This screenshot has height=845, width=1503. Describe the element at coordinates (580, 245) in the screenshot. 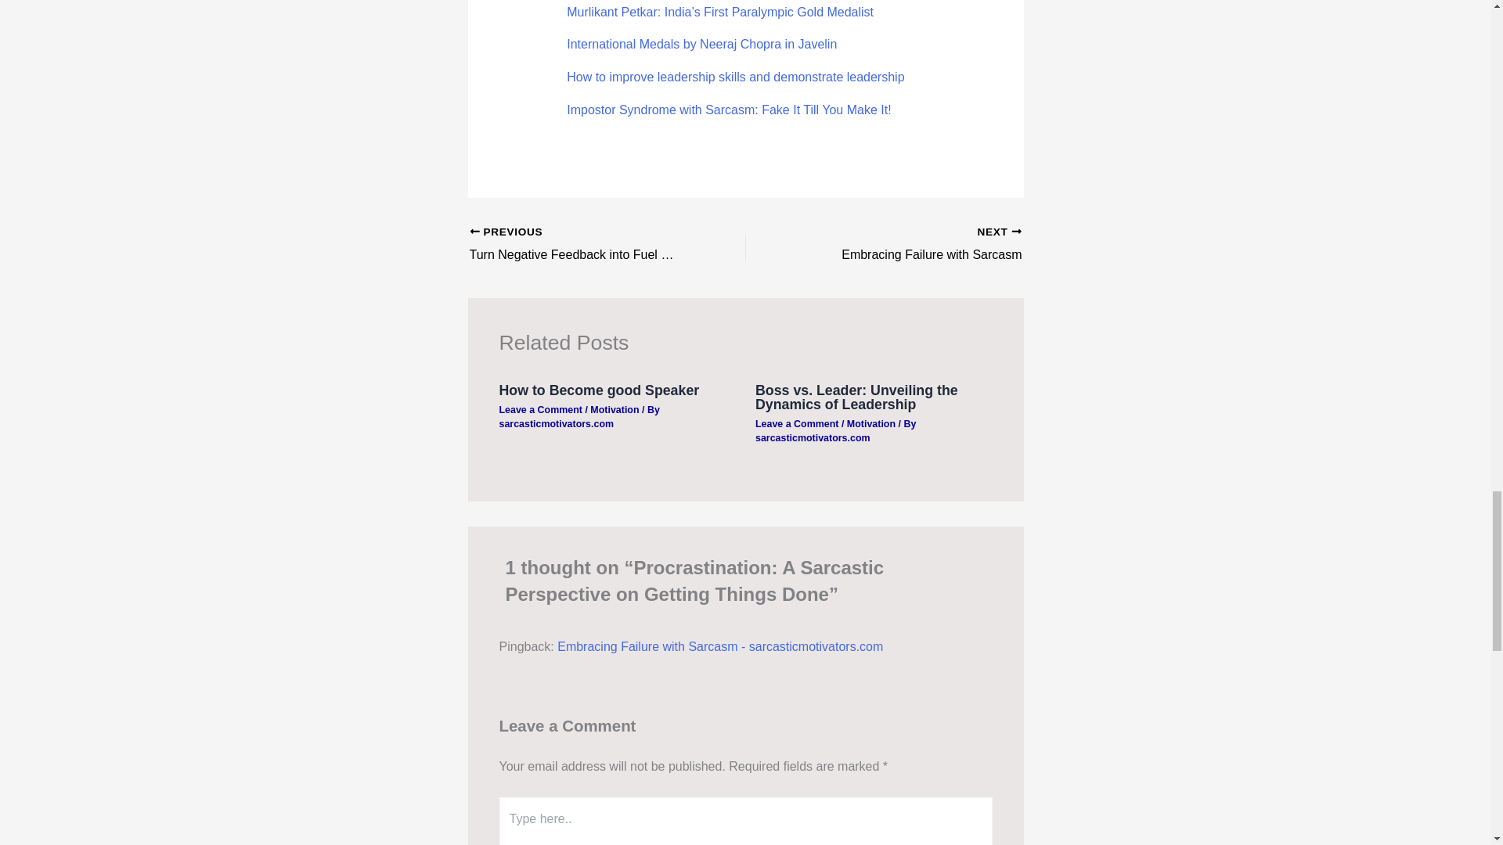

I see `Turn Negative Feedback into Fuel for Success` at that location.